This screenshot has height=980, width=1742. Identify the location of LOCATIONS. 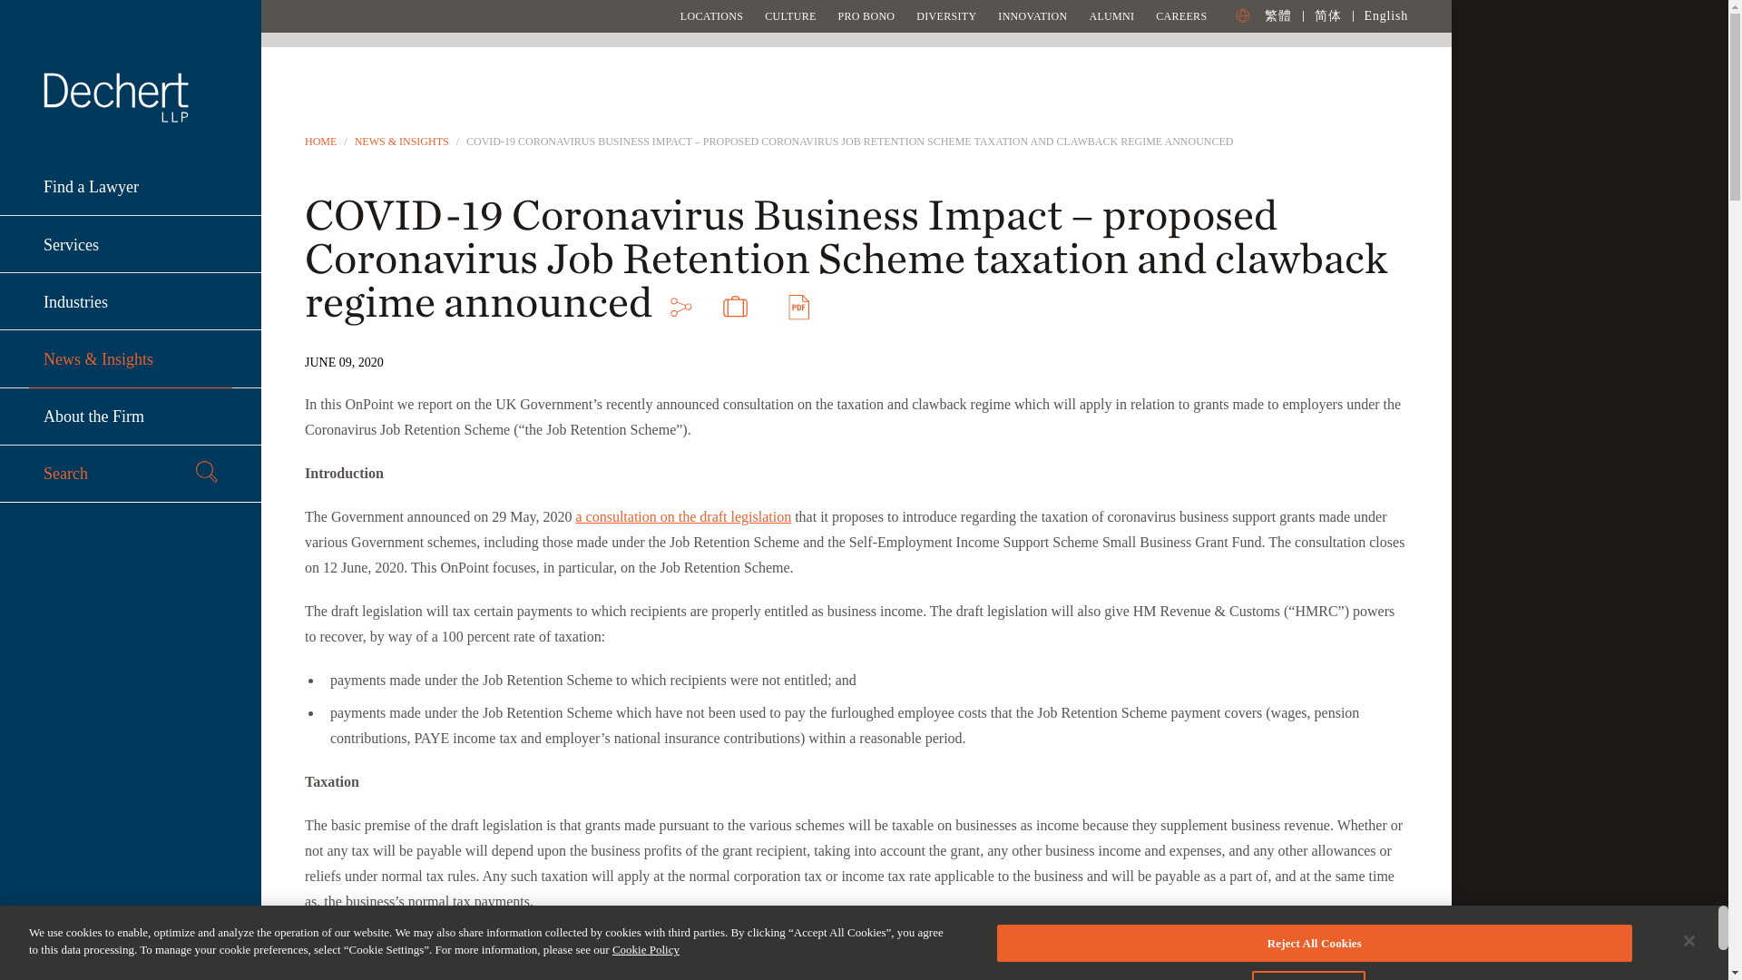
(711, 15).